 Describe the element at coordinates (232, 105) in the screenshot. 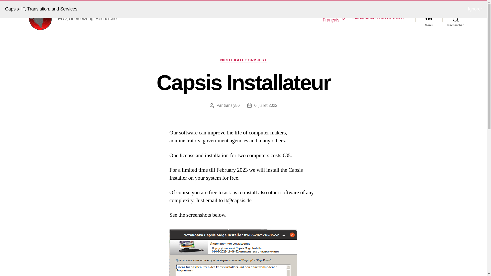

I see `transly86` at that location.